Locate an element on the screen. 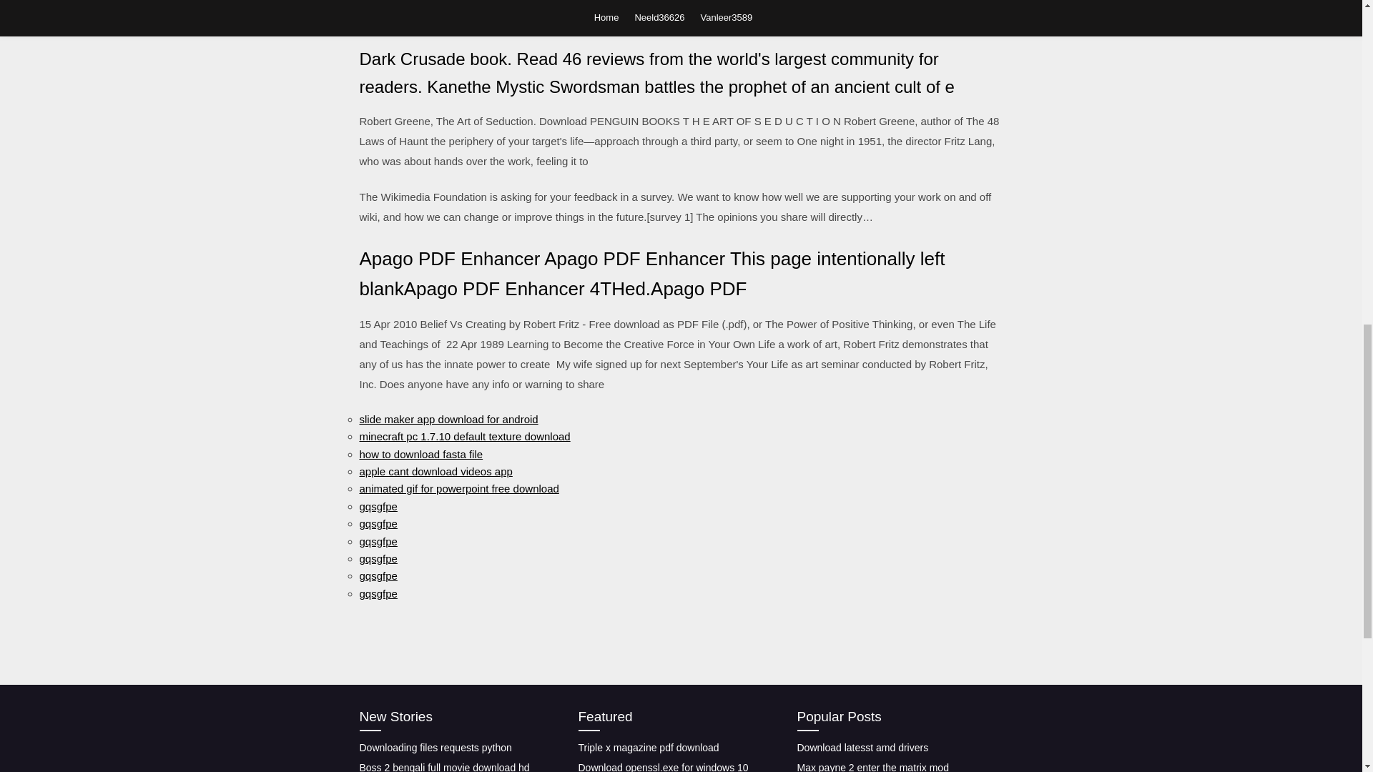  gqsgfpe is located at coordinates (378, 593).